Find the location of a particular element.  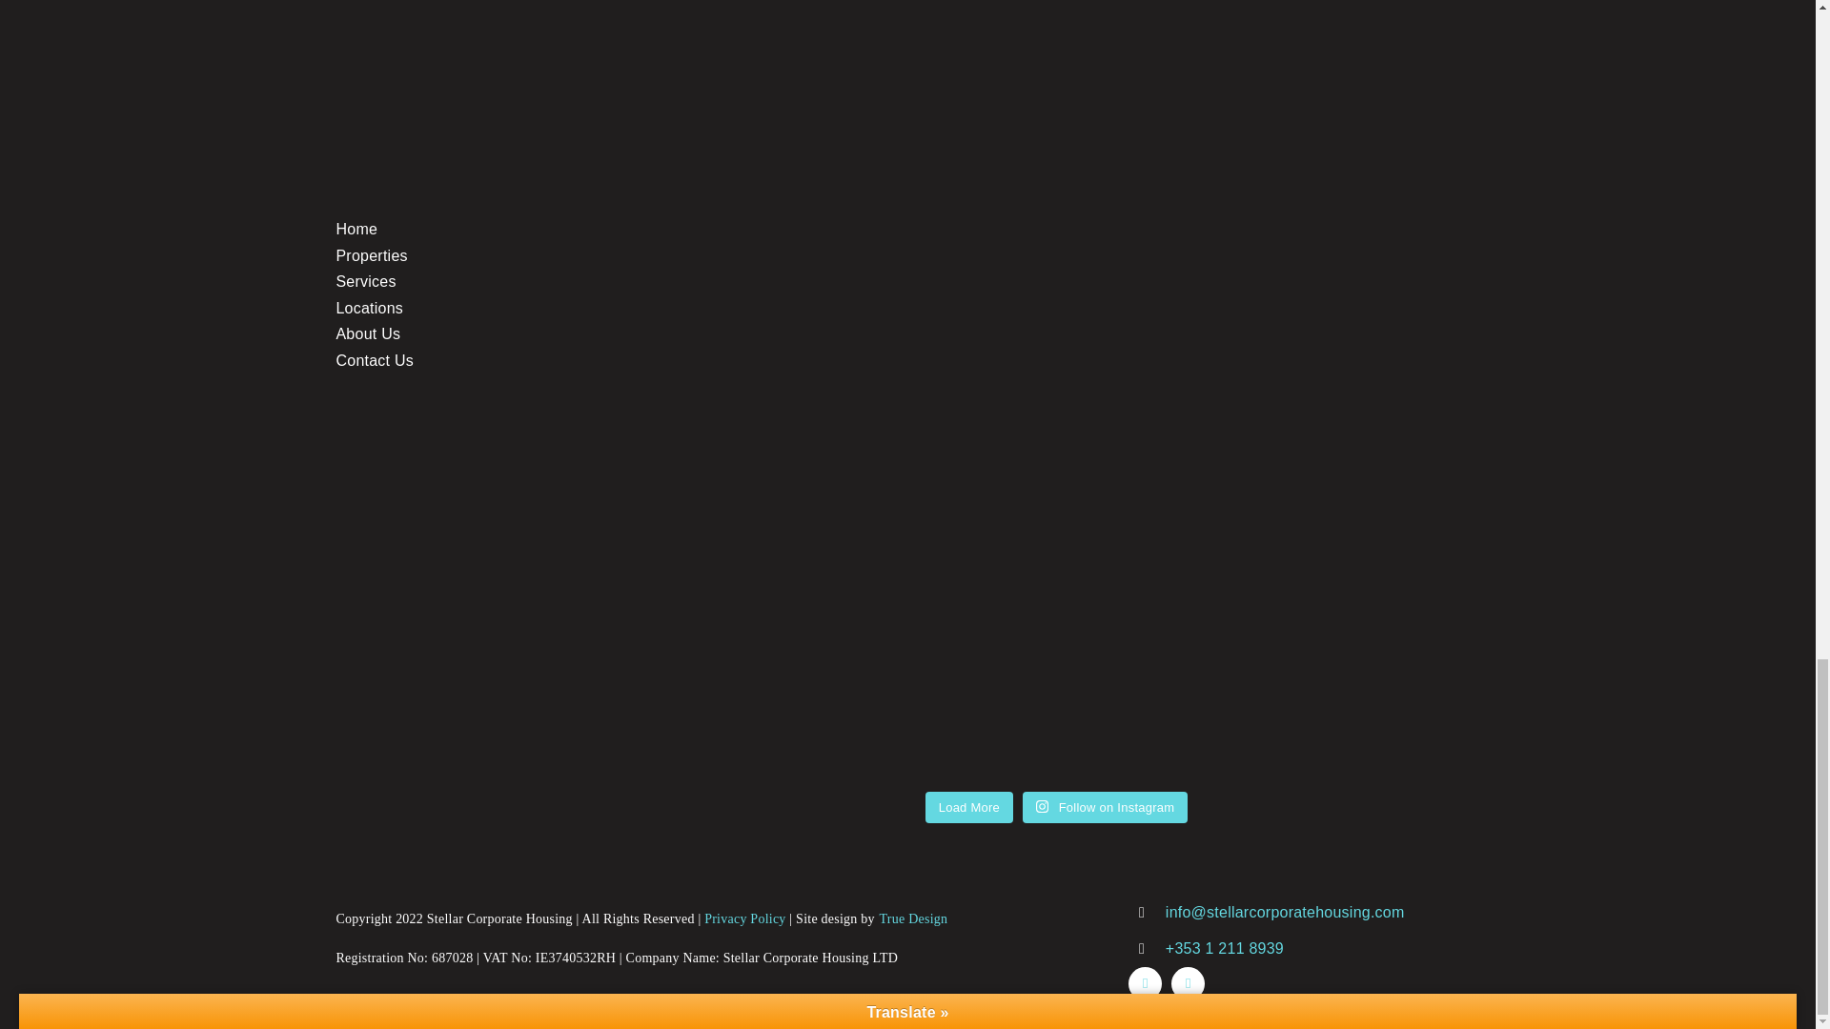

Follow on Instagram is located at coordinates (1106, 808).